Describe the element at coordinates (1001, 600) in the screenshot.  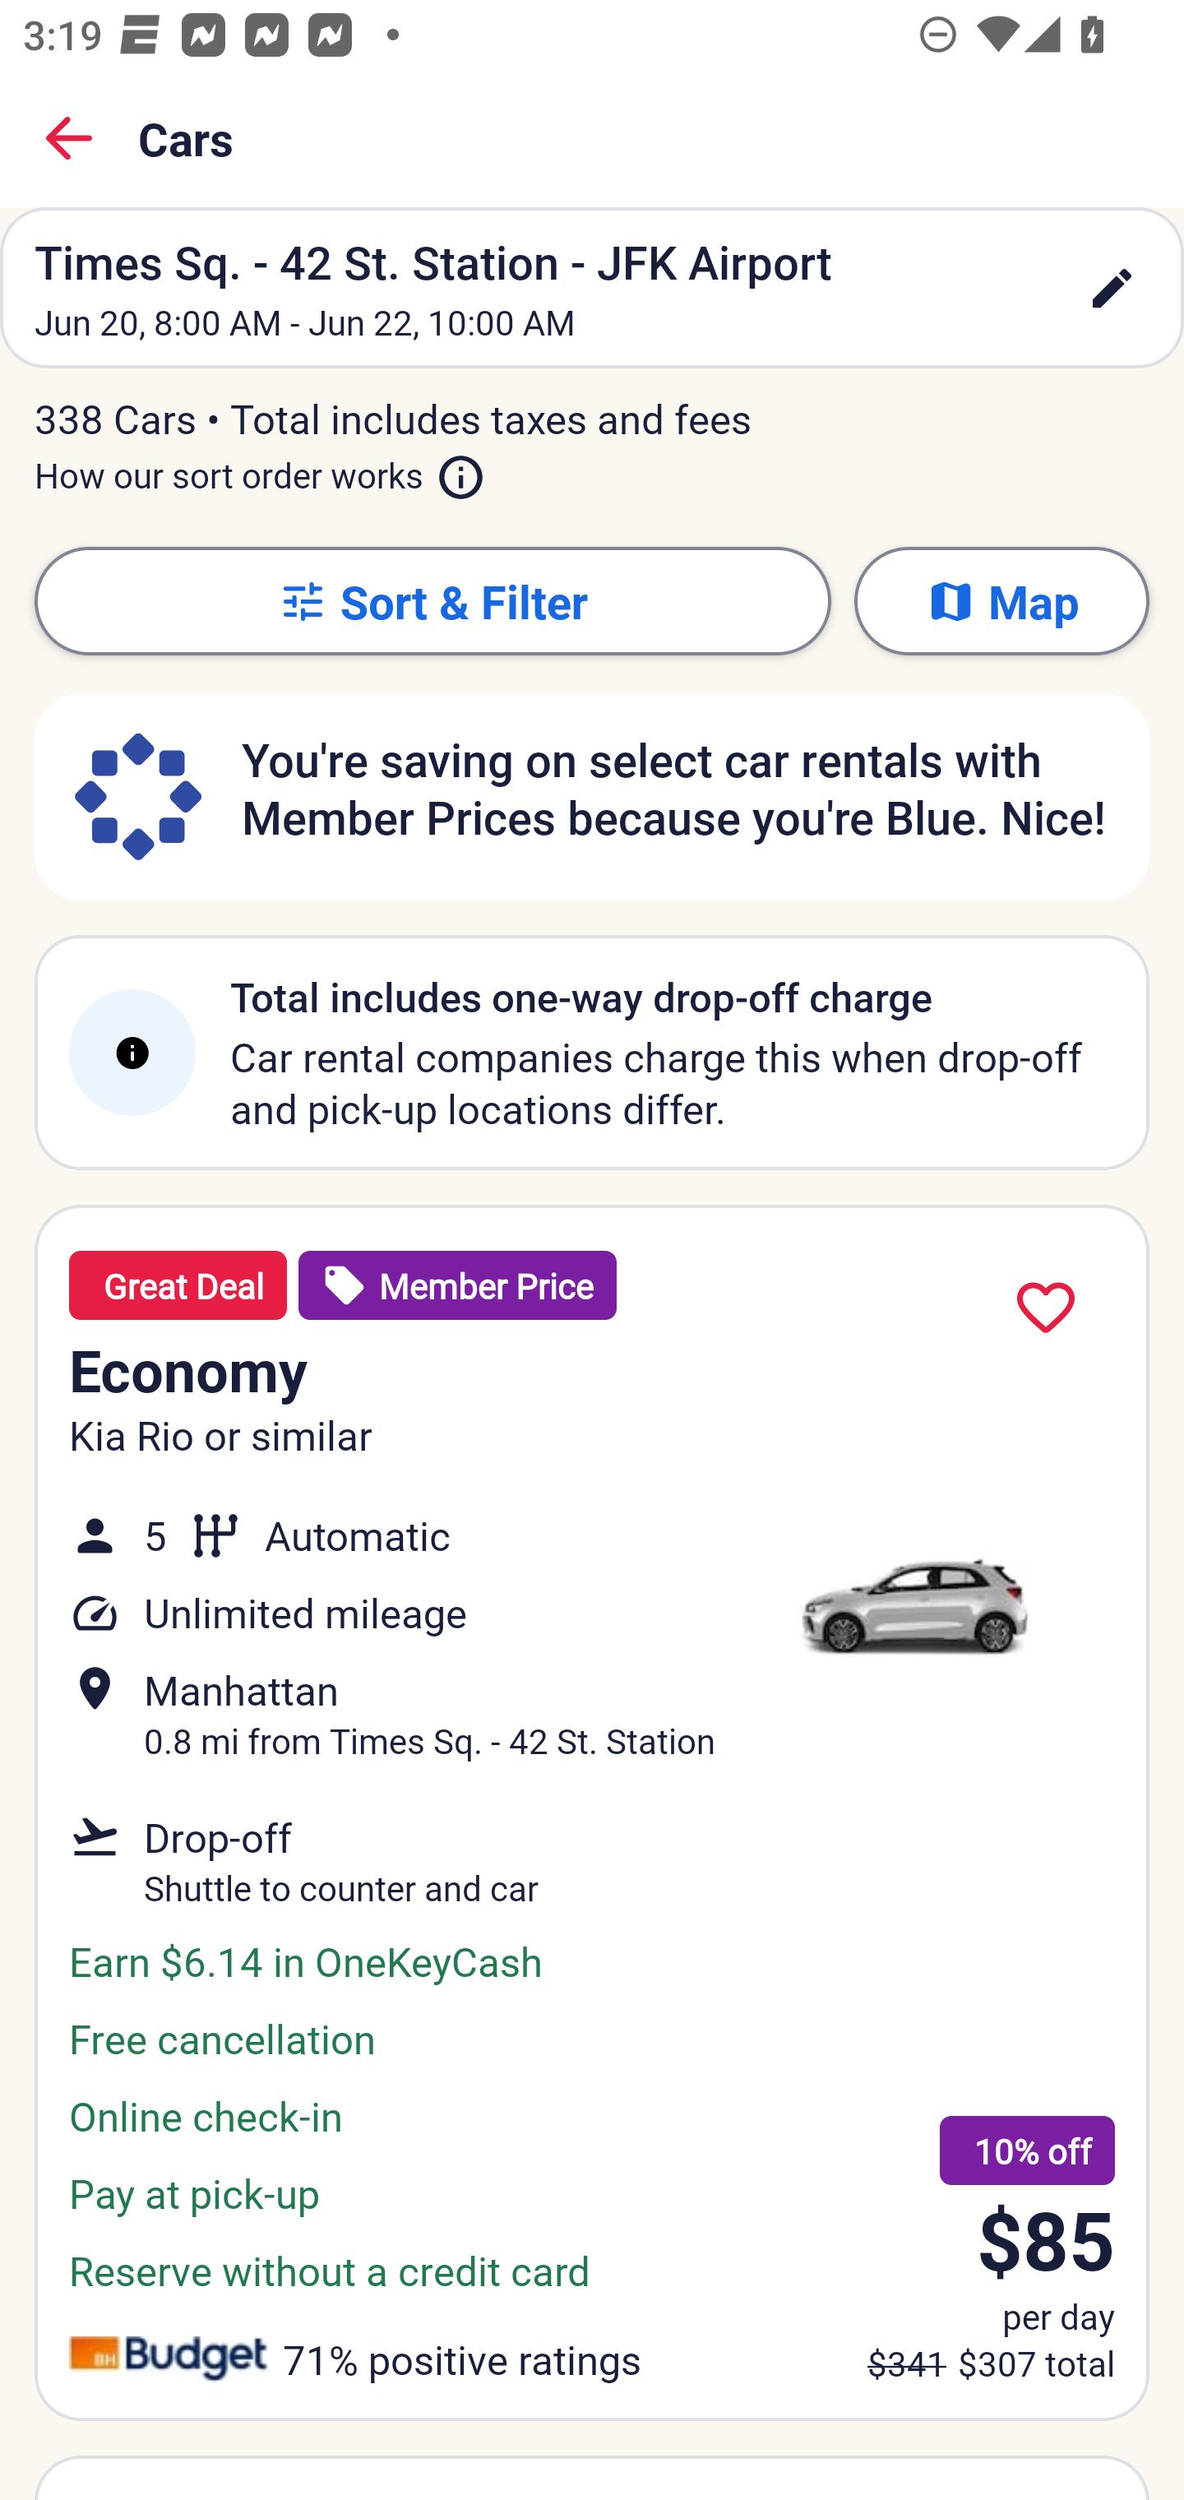
I see `Map` at that location.